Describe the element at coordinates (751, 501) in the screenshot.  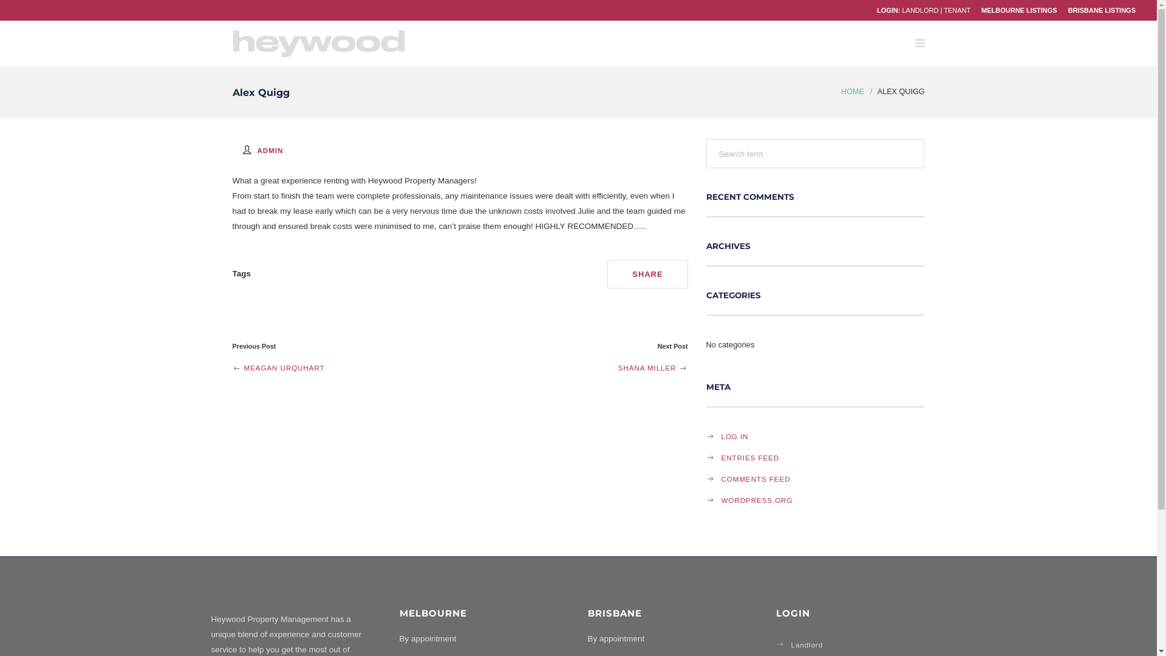
I see `WORDPRESS.ORG` at that location.